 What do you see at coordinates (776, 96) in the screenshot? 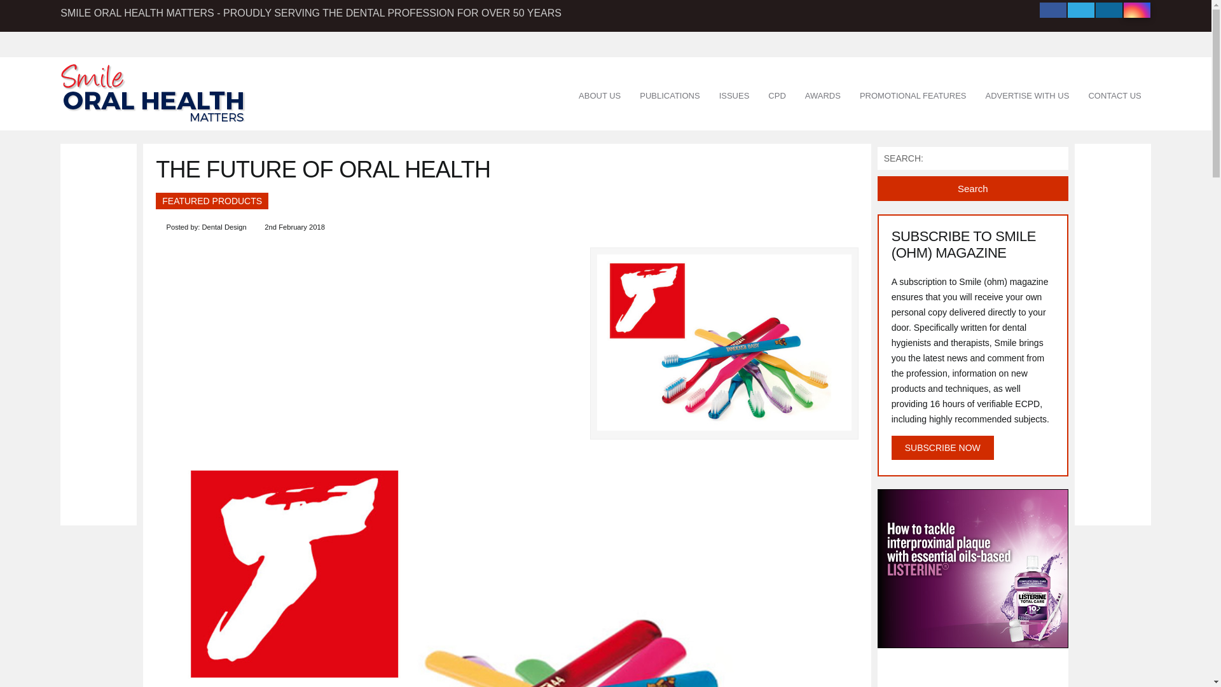
I see `CPD` at bounding box center [776, 96].